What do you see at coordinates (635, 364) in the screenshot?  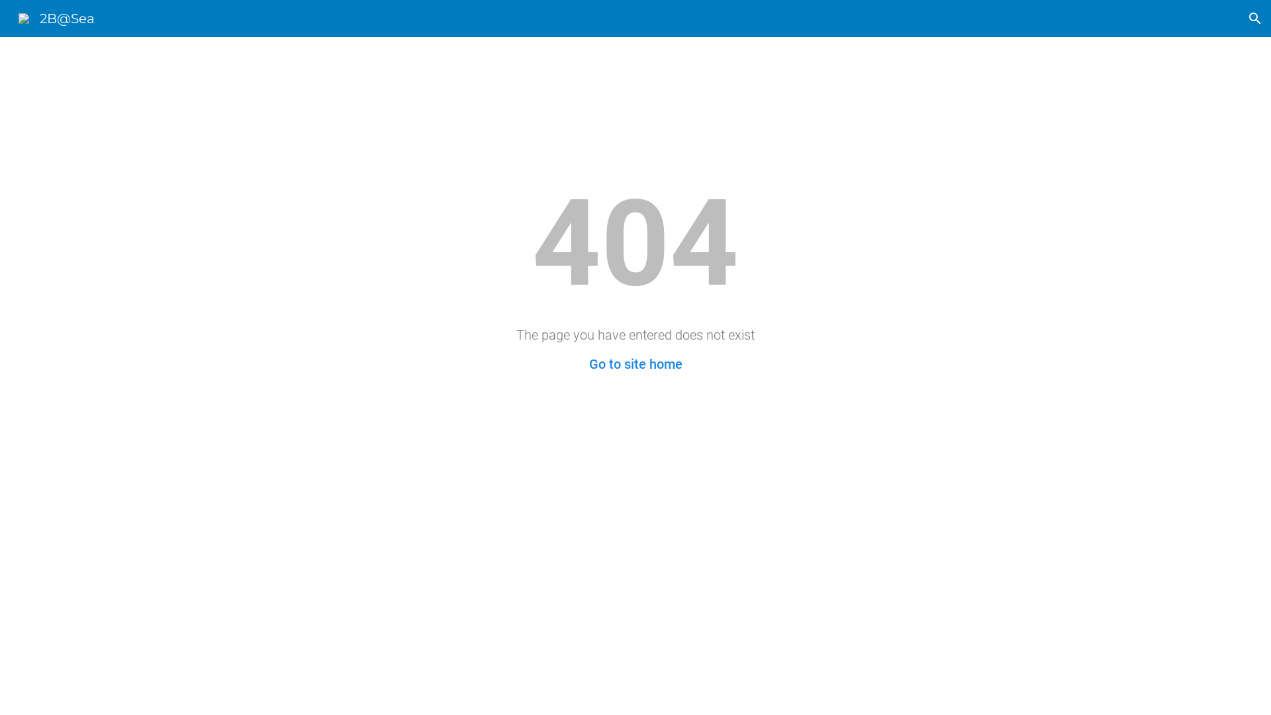 I see `Go to site home` at bounding box center [635, 364].